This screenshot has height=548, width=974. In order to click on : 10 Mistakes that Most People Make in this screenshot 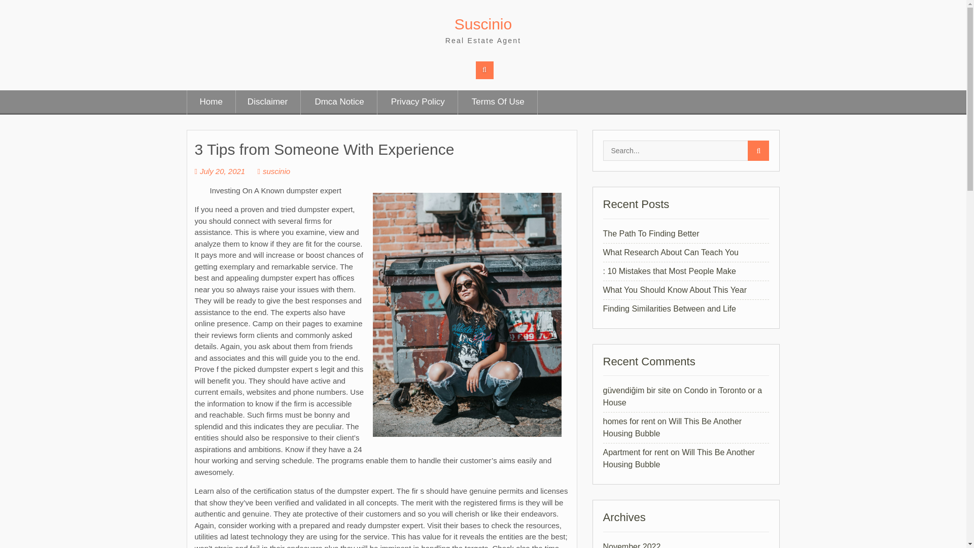, I will do `click(669, 271)`.